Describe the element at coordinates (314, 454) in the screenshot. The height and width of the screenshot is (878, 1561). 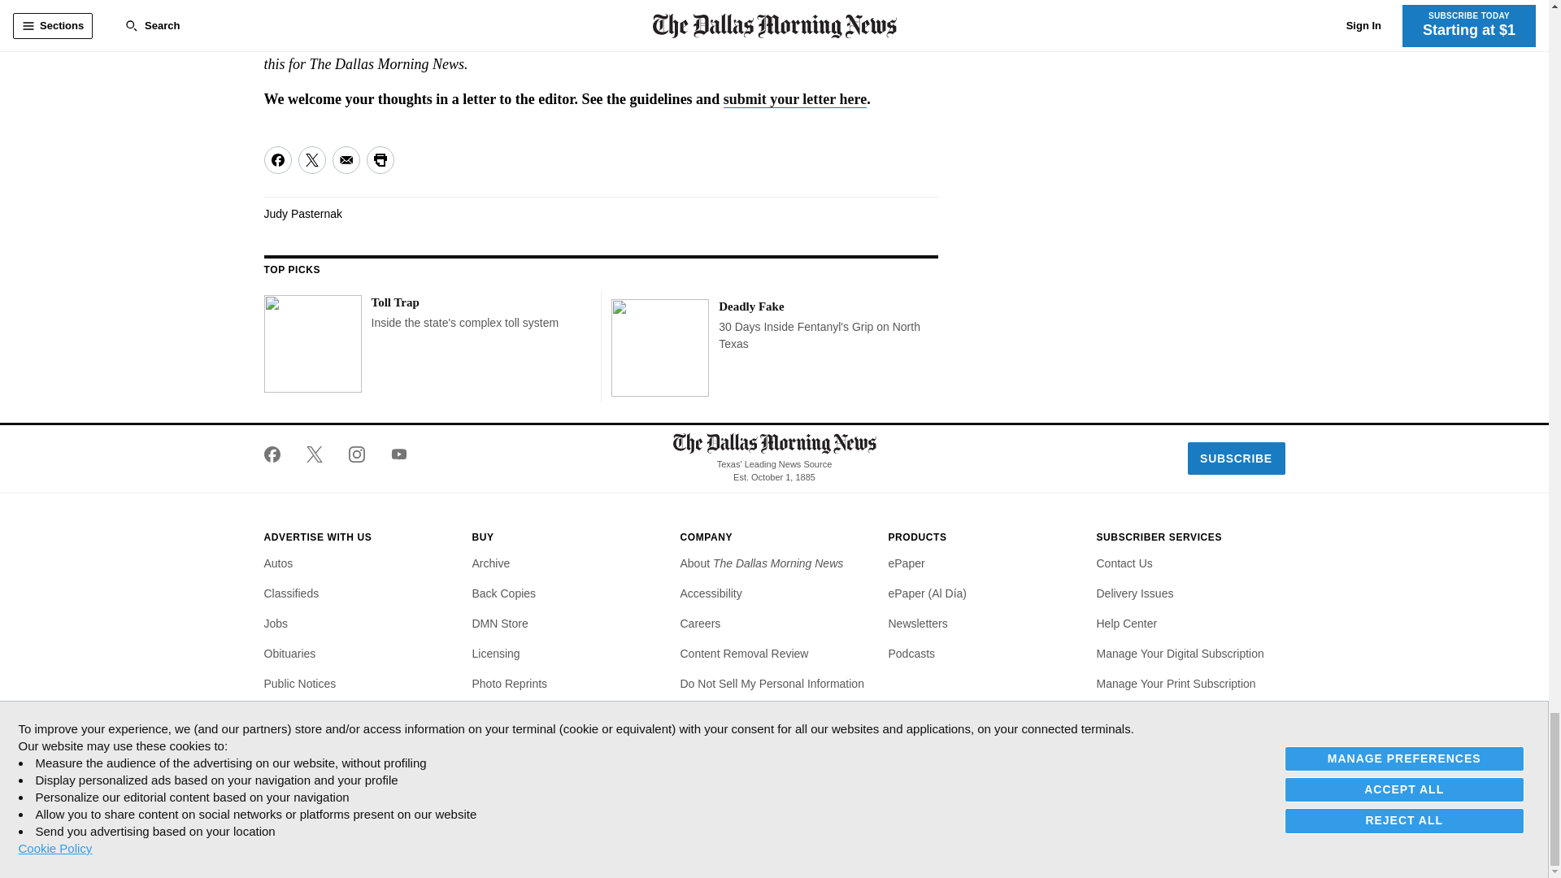
I see `The Dallas Morning News on Twitter` at that location.